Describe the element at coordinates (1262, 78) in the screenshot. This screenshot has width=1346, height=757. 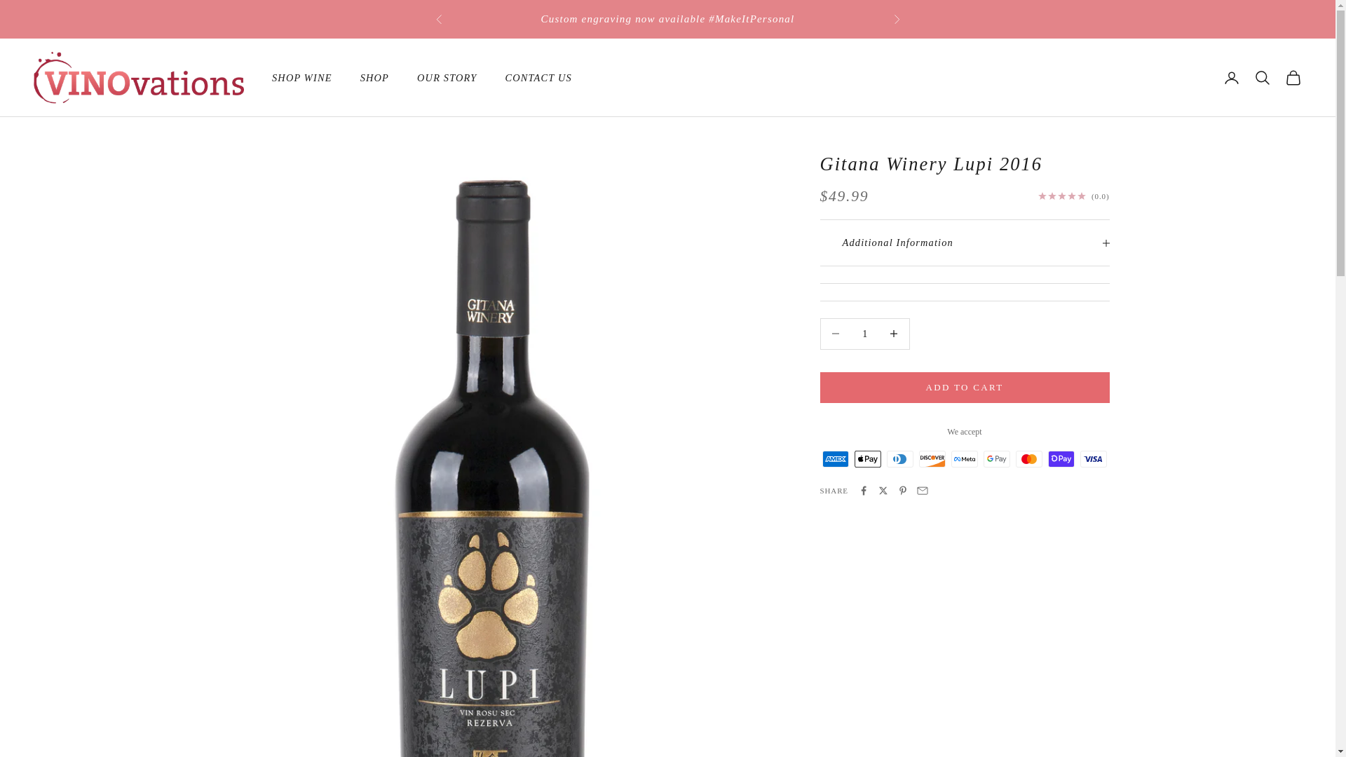
I see `Open search` at that location.